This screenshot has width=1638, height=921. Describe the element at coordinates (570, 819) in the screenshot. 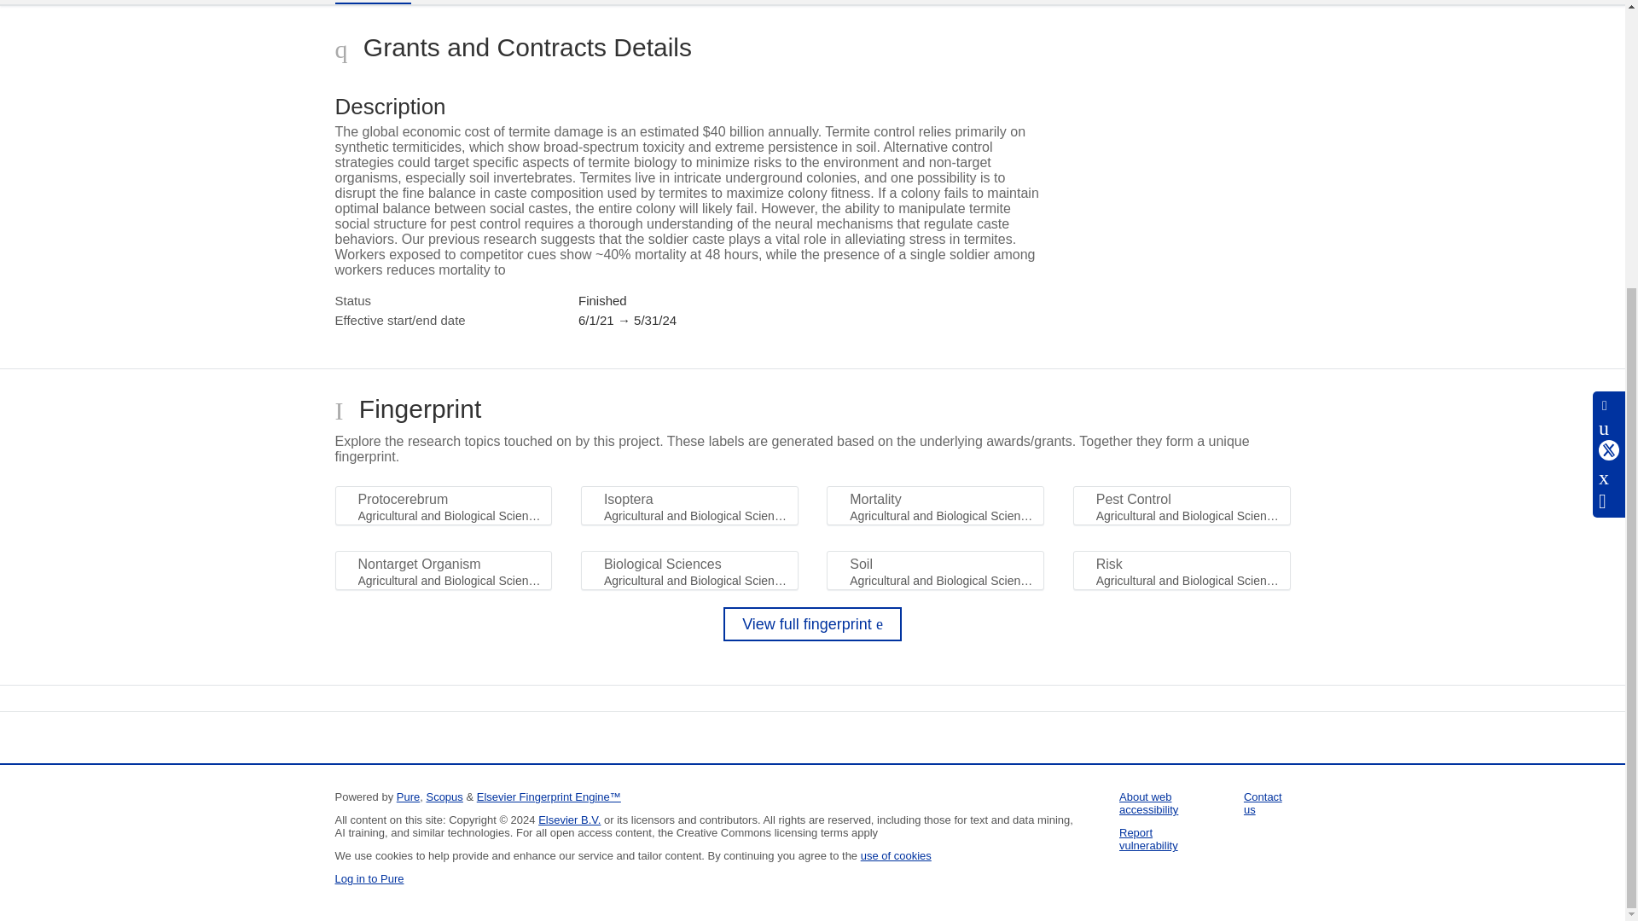

I see `Elsevier B.V.` at that location.